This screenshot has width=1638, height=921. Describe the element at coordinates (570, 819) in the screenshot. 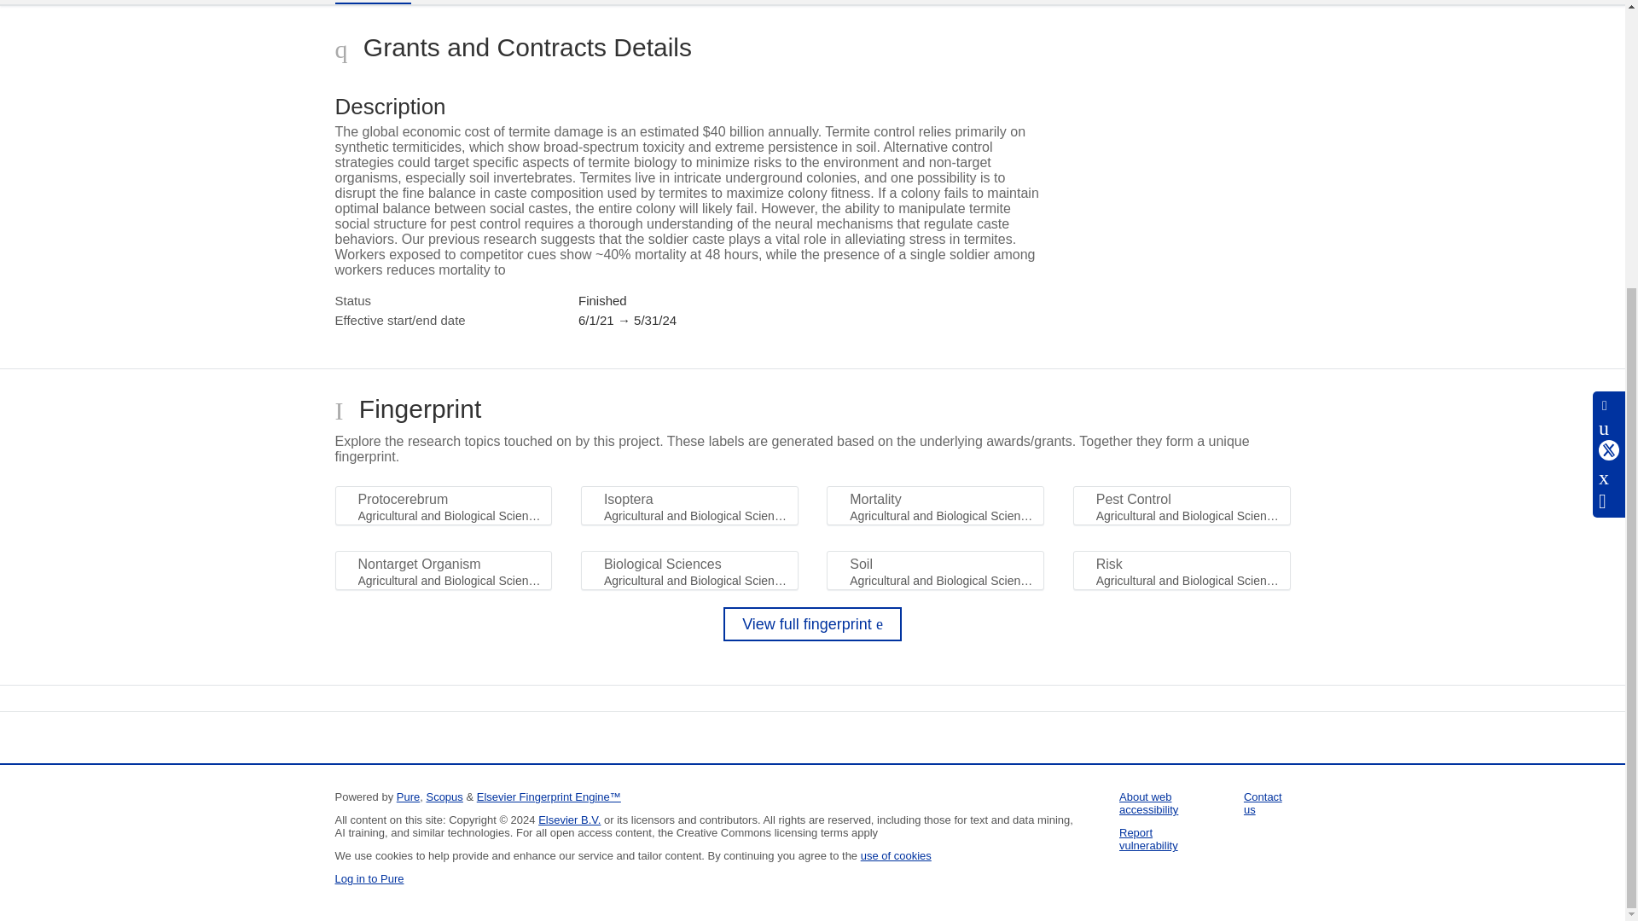

I see `Elsevier B.V.` at that location.